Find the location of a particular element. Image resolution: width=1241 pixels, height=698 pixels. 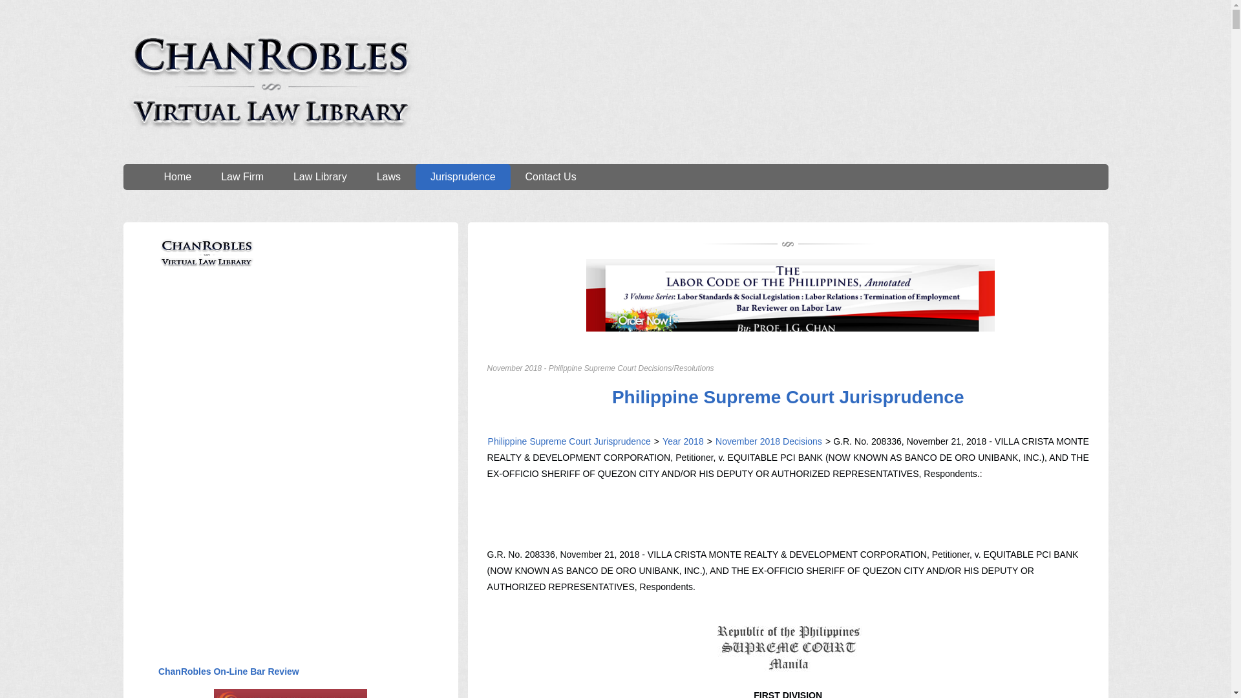

Philippine Supreme Court Jurisprudence is located at coordinates (789, 397).